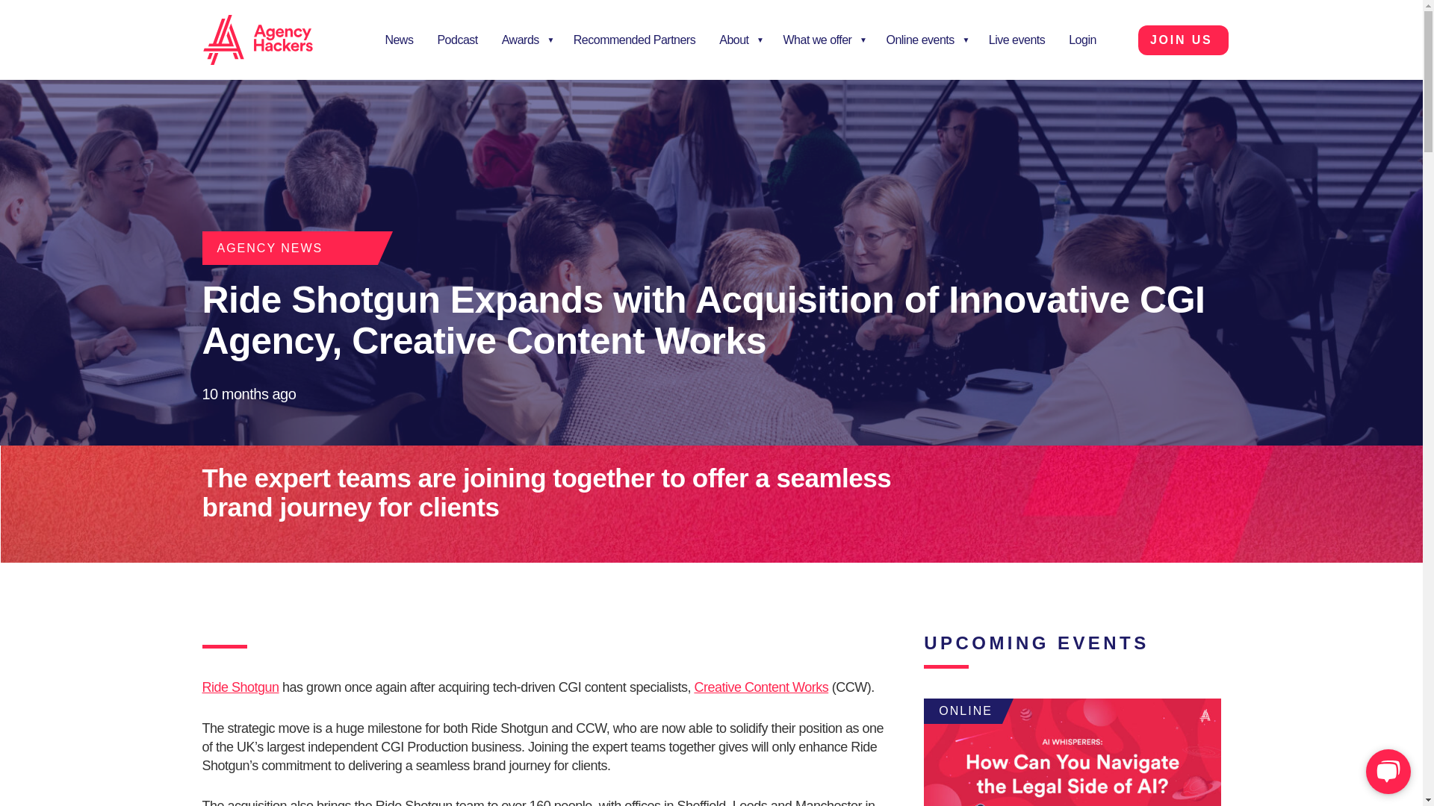  I want to click on About, so click(739, 40).